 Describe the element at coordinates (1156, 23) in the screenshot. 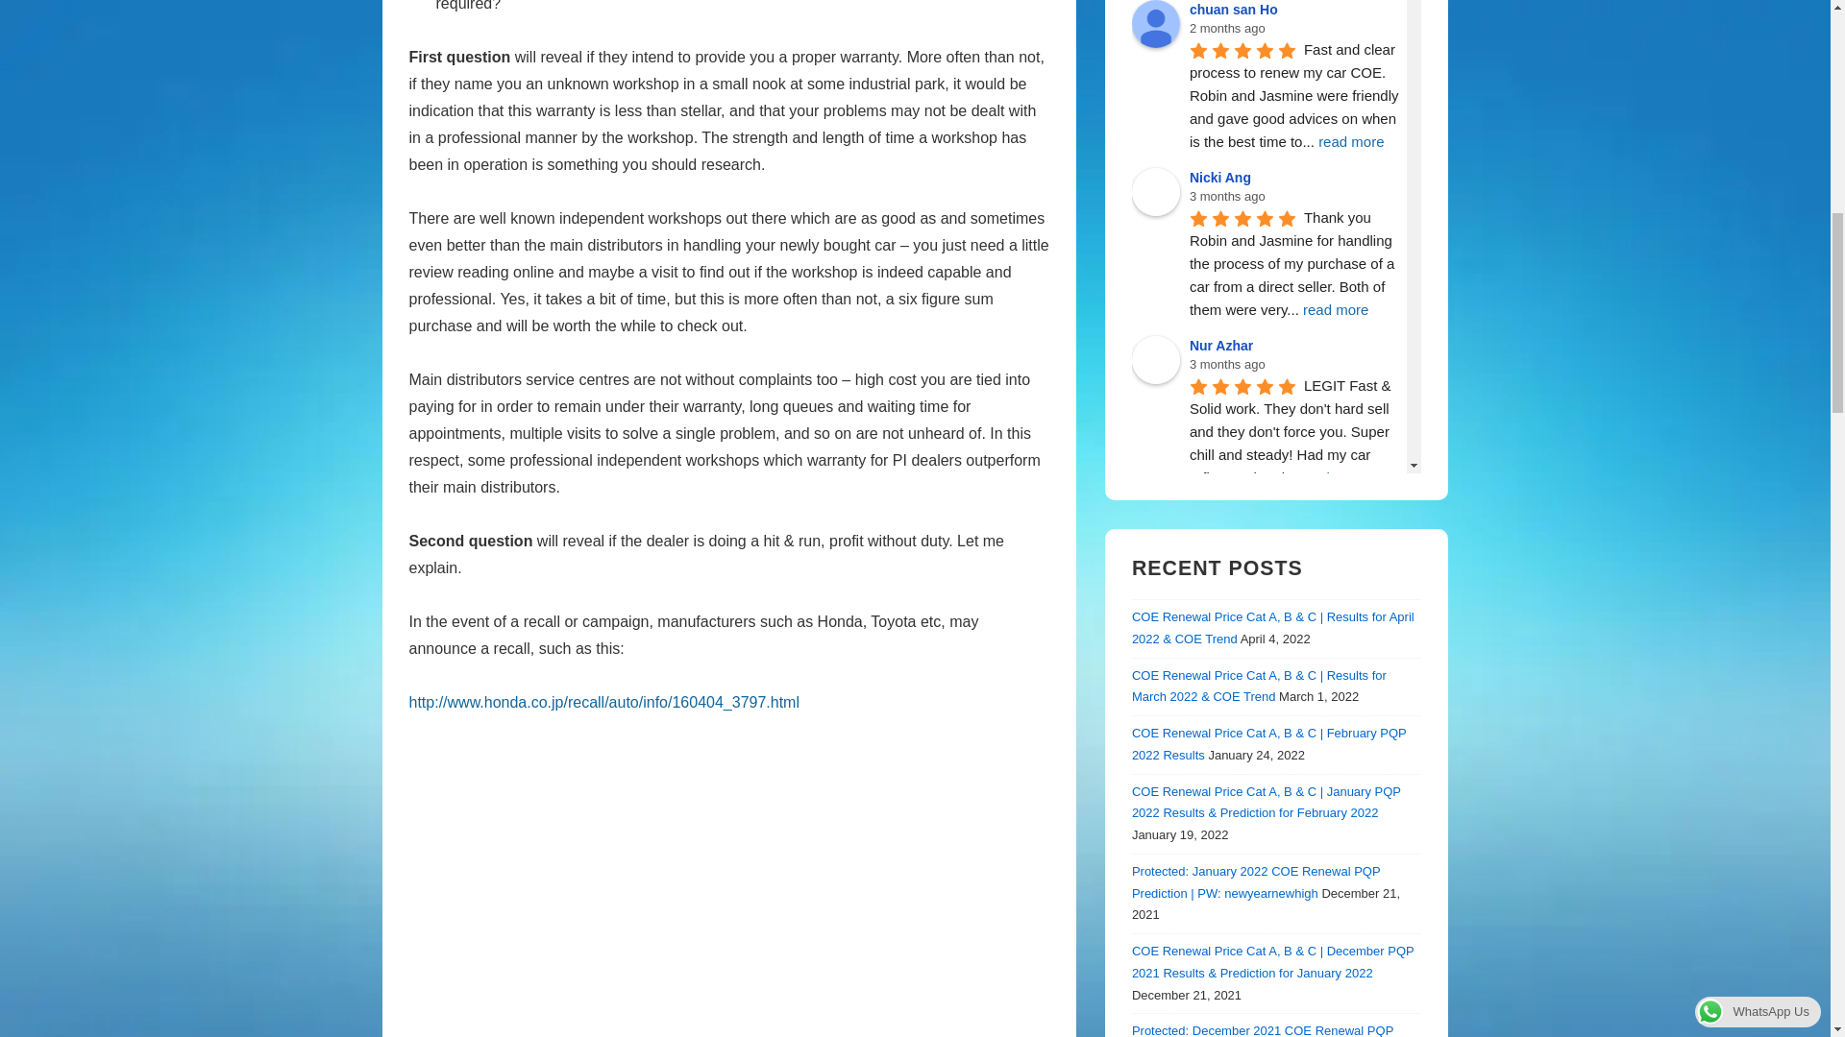

I see `chuan san Ho` at that location.